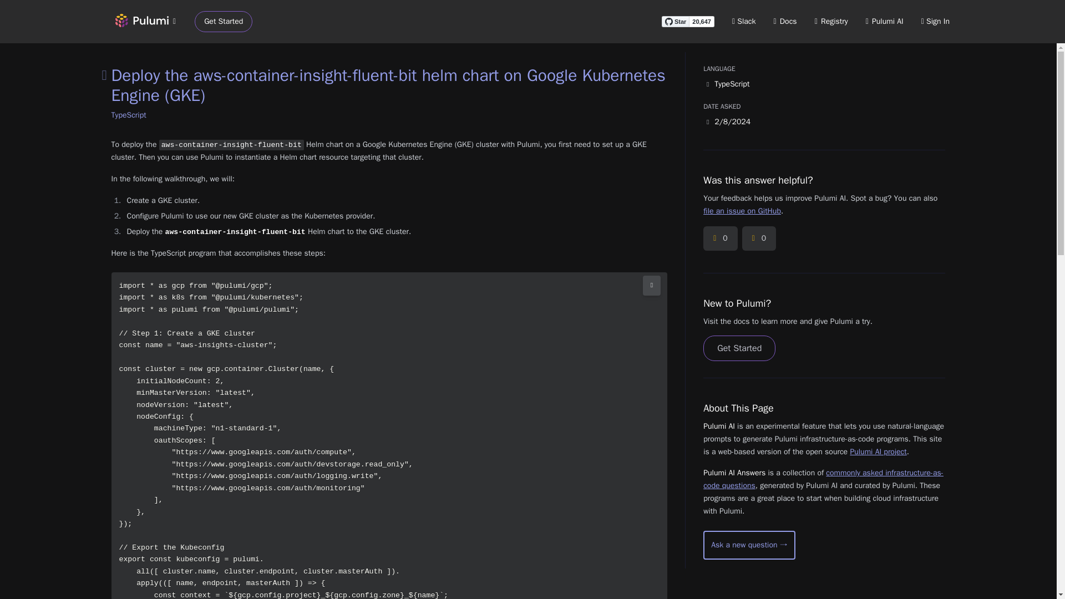 This screenshot has height=599, width=1065. I want to click on Get Started, so click(224, 22).